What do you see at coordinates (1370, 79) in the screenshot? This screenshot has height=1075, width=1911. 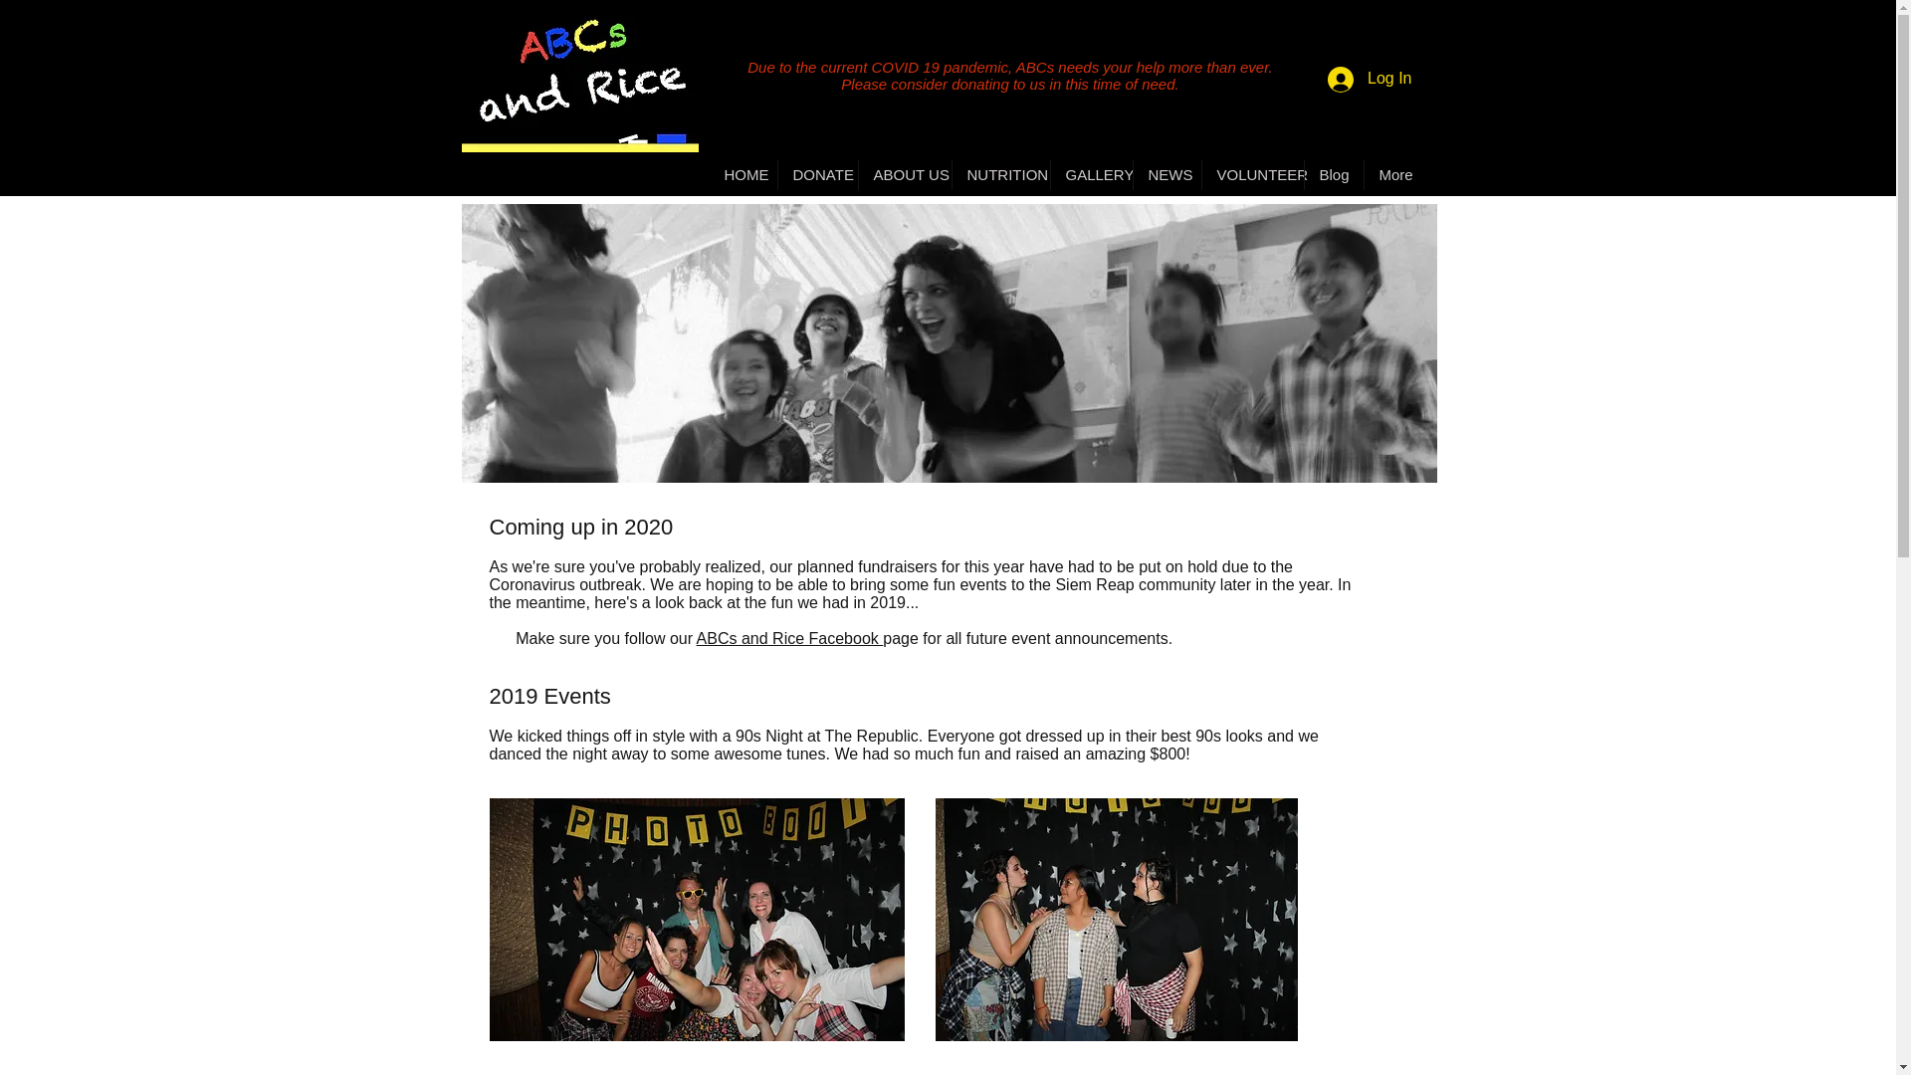 I see `Log In` at bounding box center [1370, 79].